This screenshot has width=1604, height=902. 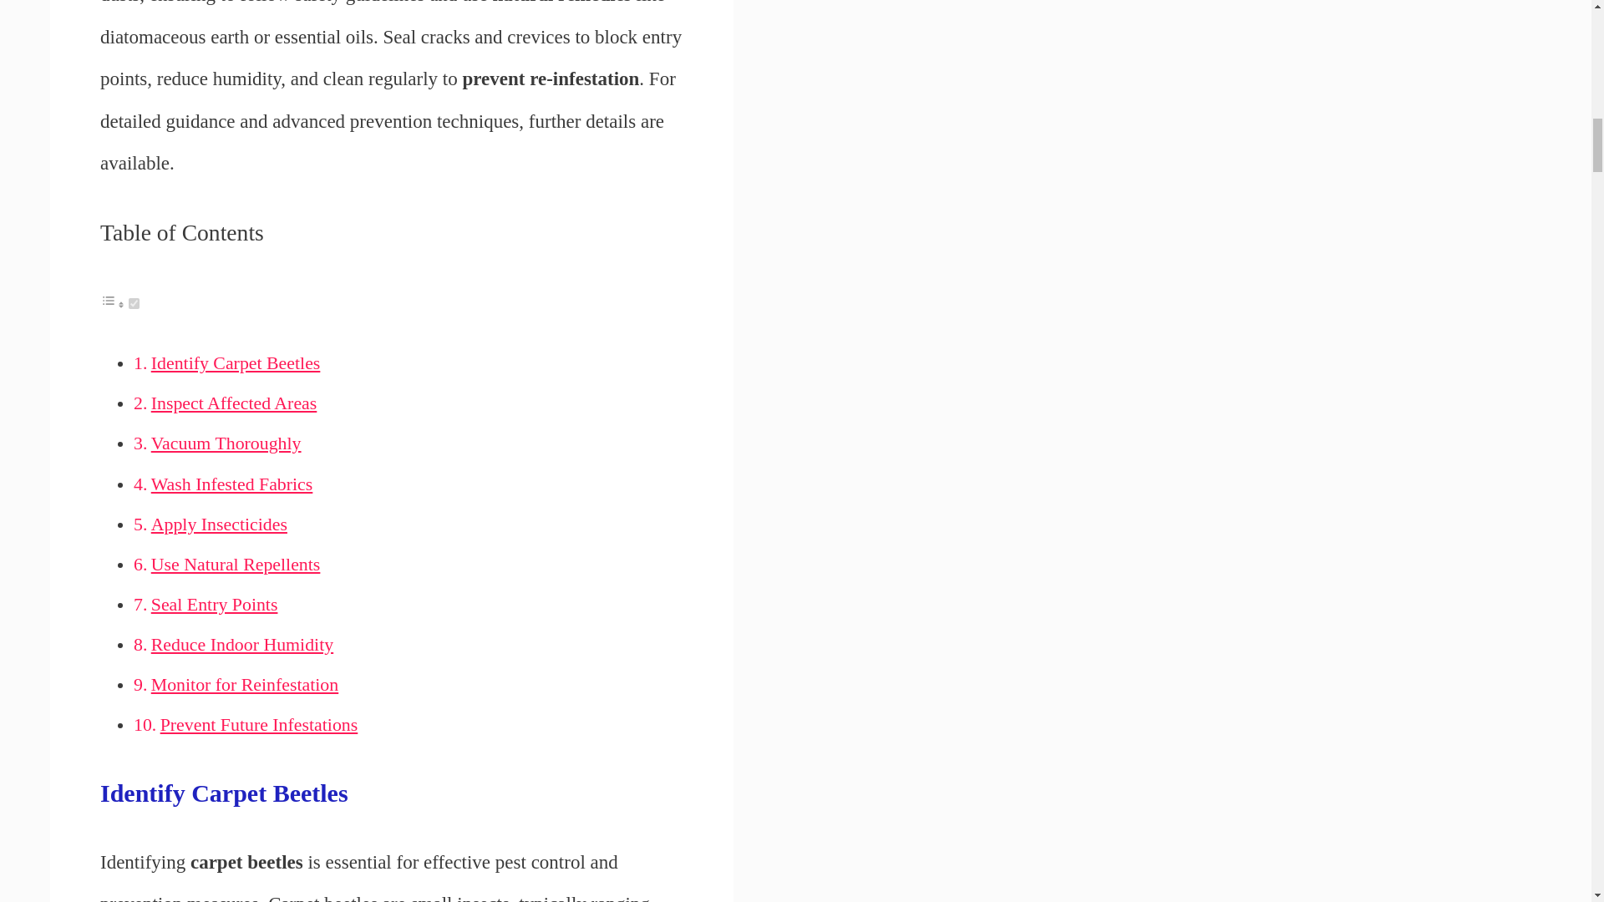 What do you see at coordinates (219, 524) in the screenshot?
I see `Apply Insecticides` at bounding box center [219, 524].